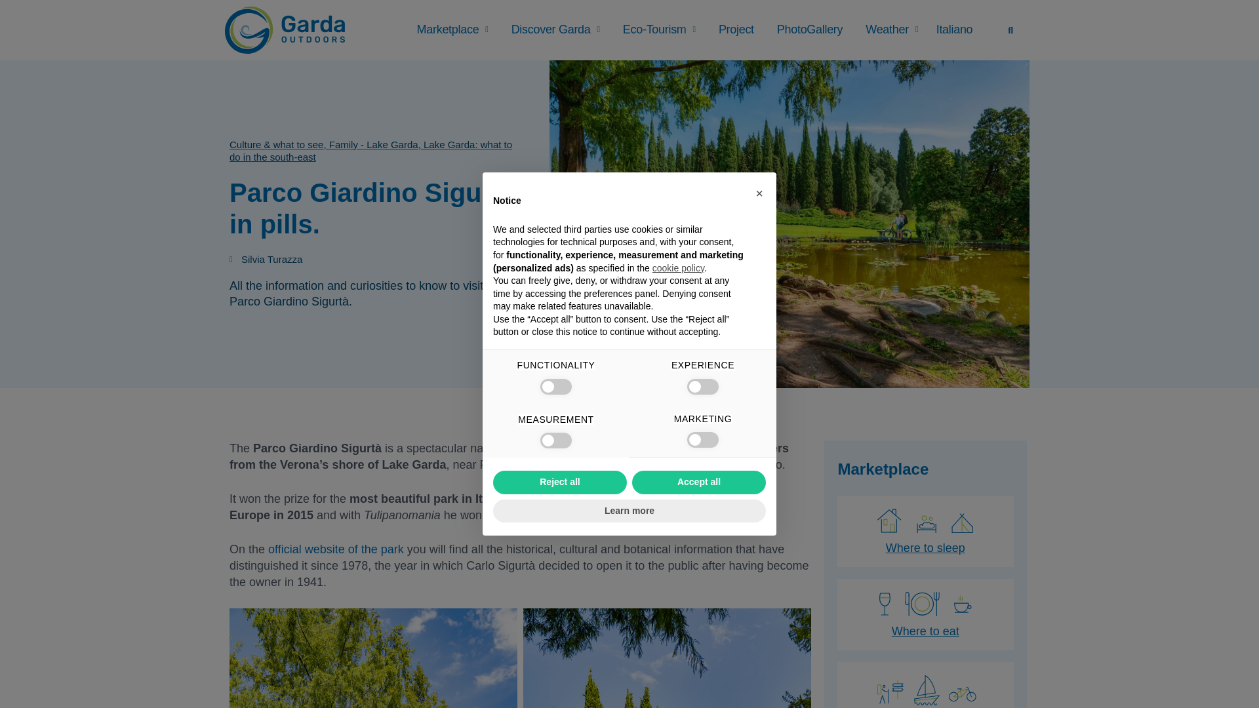 The height and width of the screenshot is (708, 1259). What do you see at coordinates (555, 440) in the screenshot?
I see `false` at bounding box center [555, 440].